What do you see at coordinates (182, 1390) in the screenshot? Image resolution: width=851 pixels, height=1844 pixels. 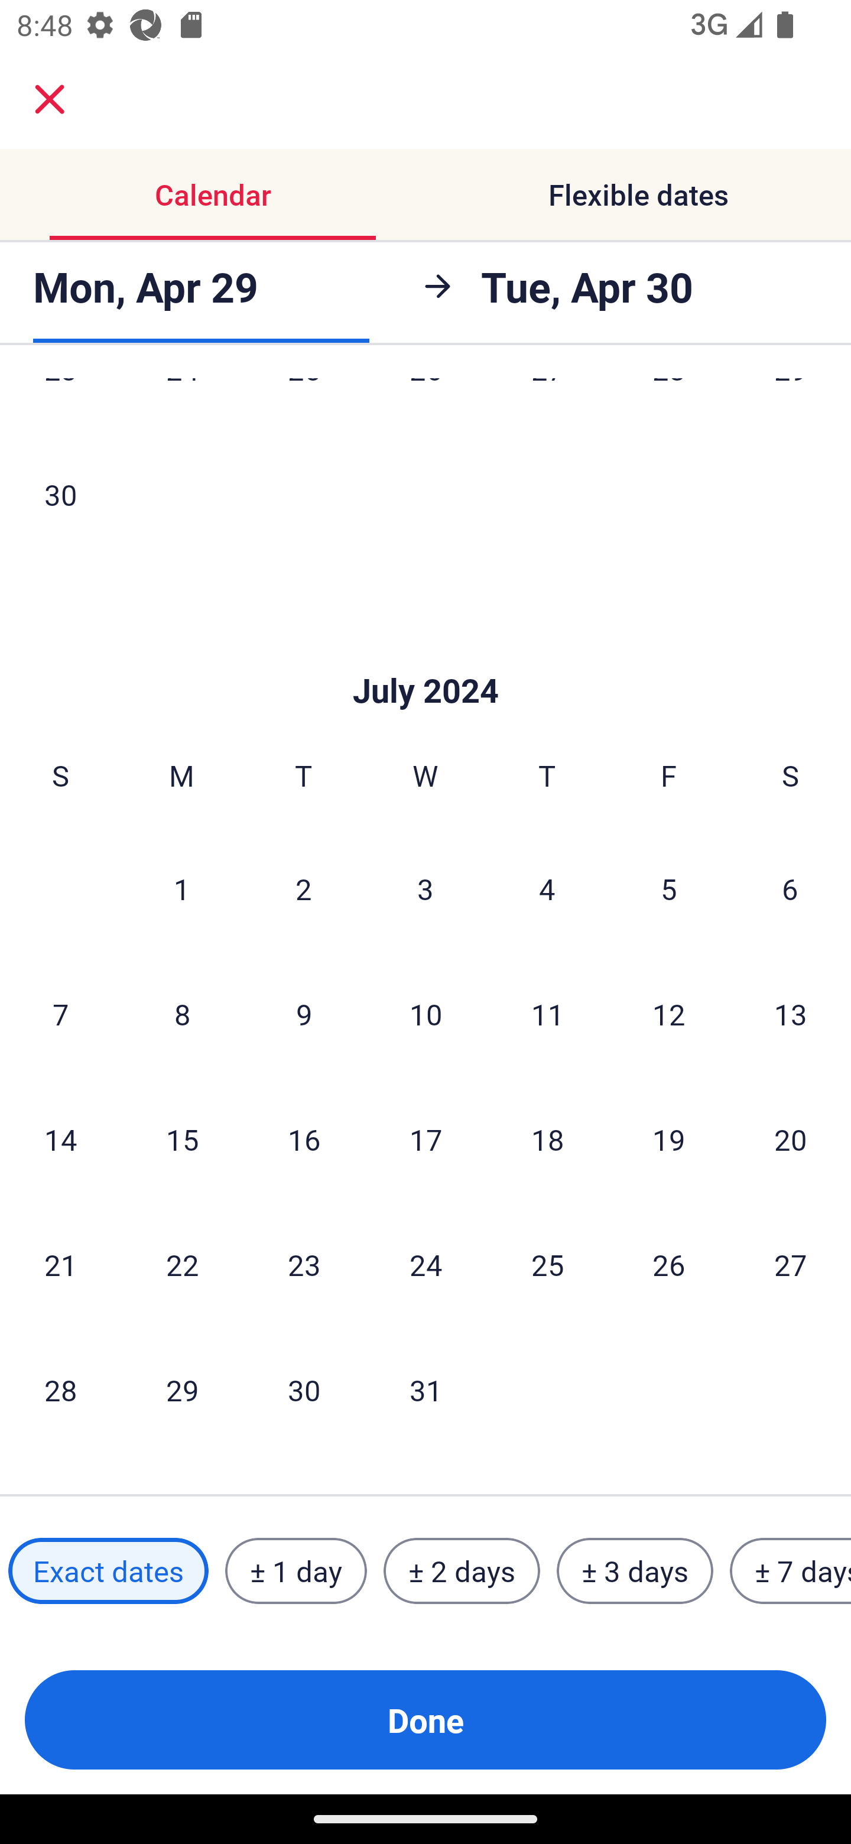 I see `29 Monday, July 29, 2024` at bounding box center [182, 1390].